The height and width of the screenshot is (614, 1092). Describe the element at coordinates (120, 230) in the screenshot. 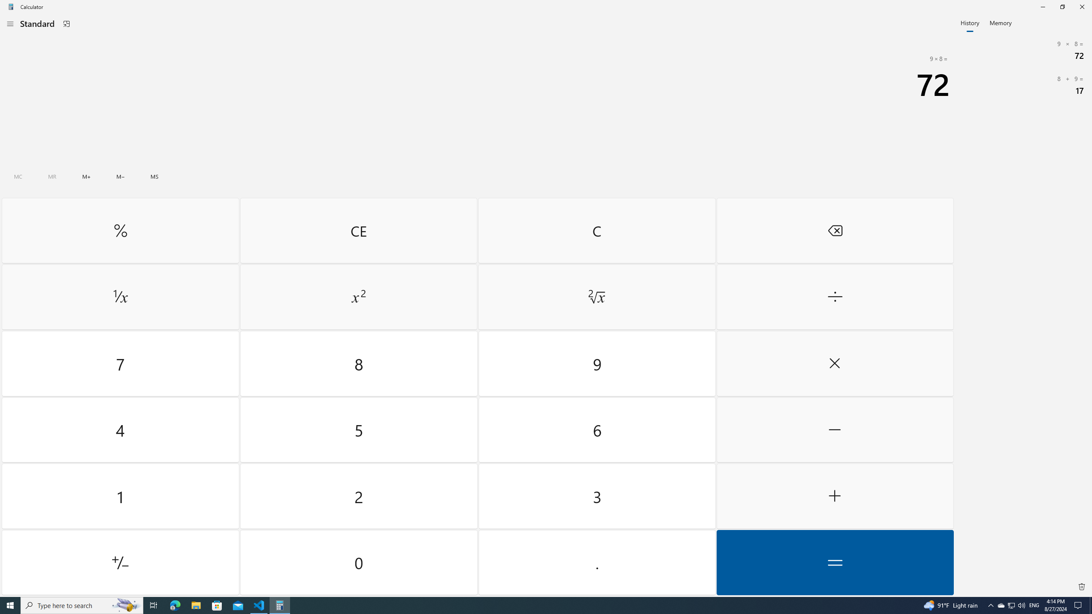

I see `Percent` at that location.